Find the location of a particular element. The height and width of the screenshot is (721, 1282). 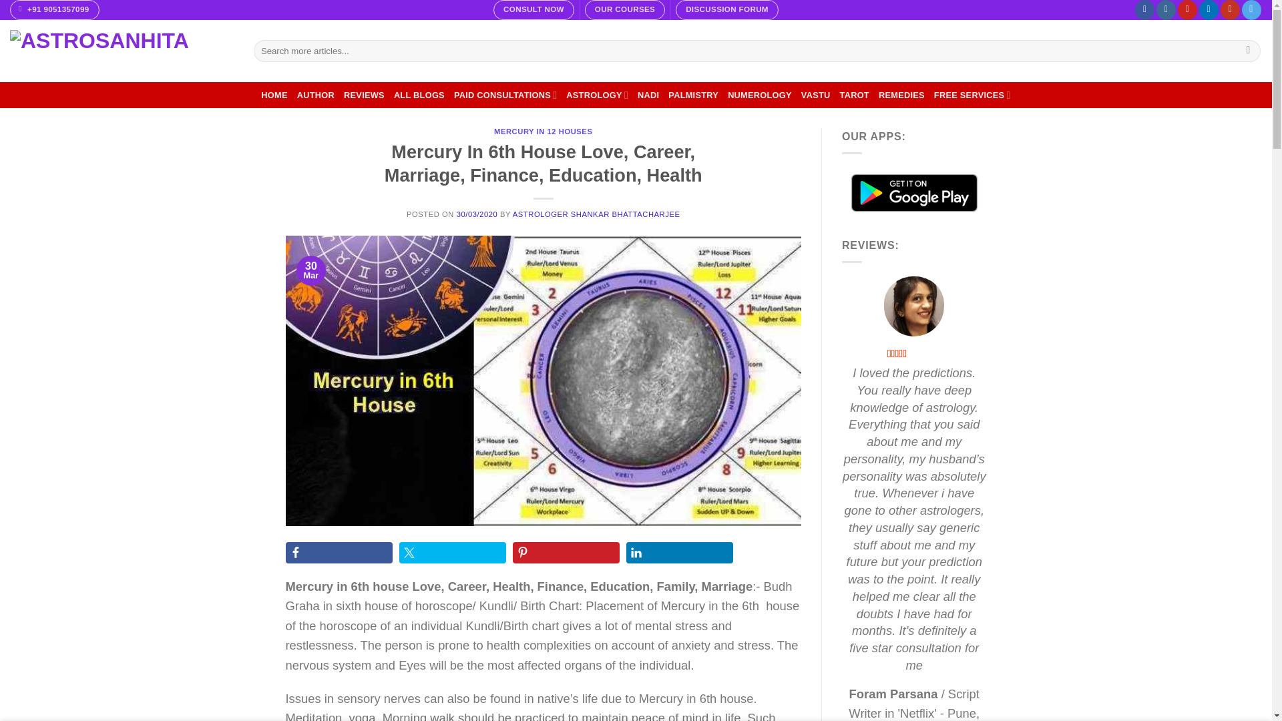

Enroll Now is located at coordinates (625, 9).